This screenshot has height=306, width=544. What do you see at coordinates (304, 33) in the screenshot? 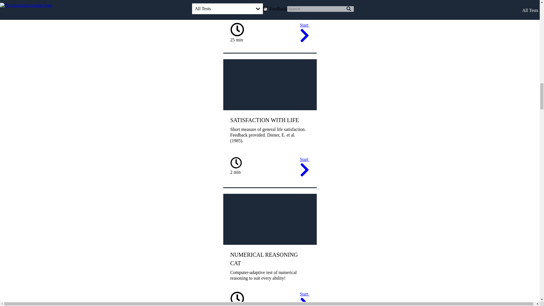
I see `Start ` at bounding box center [304, 33].